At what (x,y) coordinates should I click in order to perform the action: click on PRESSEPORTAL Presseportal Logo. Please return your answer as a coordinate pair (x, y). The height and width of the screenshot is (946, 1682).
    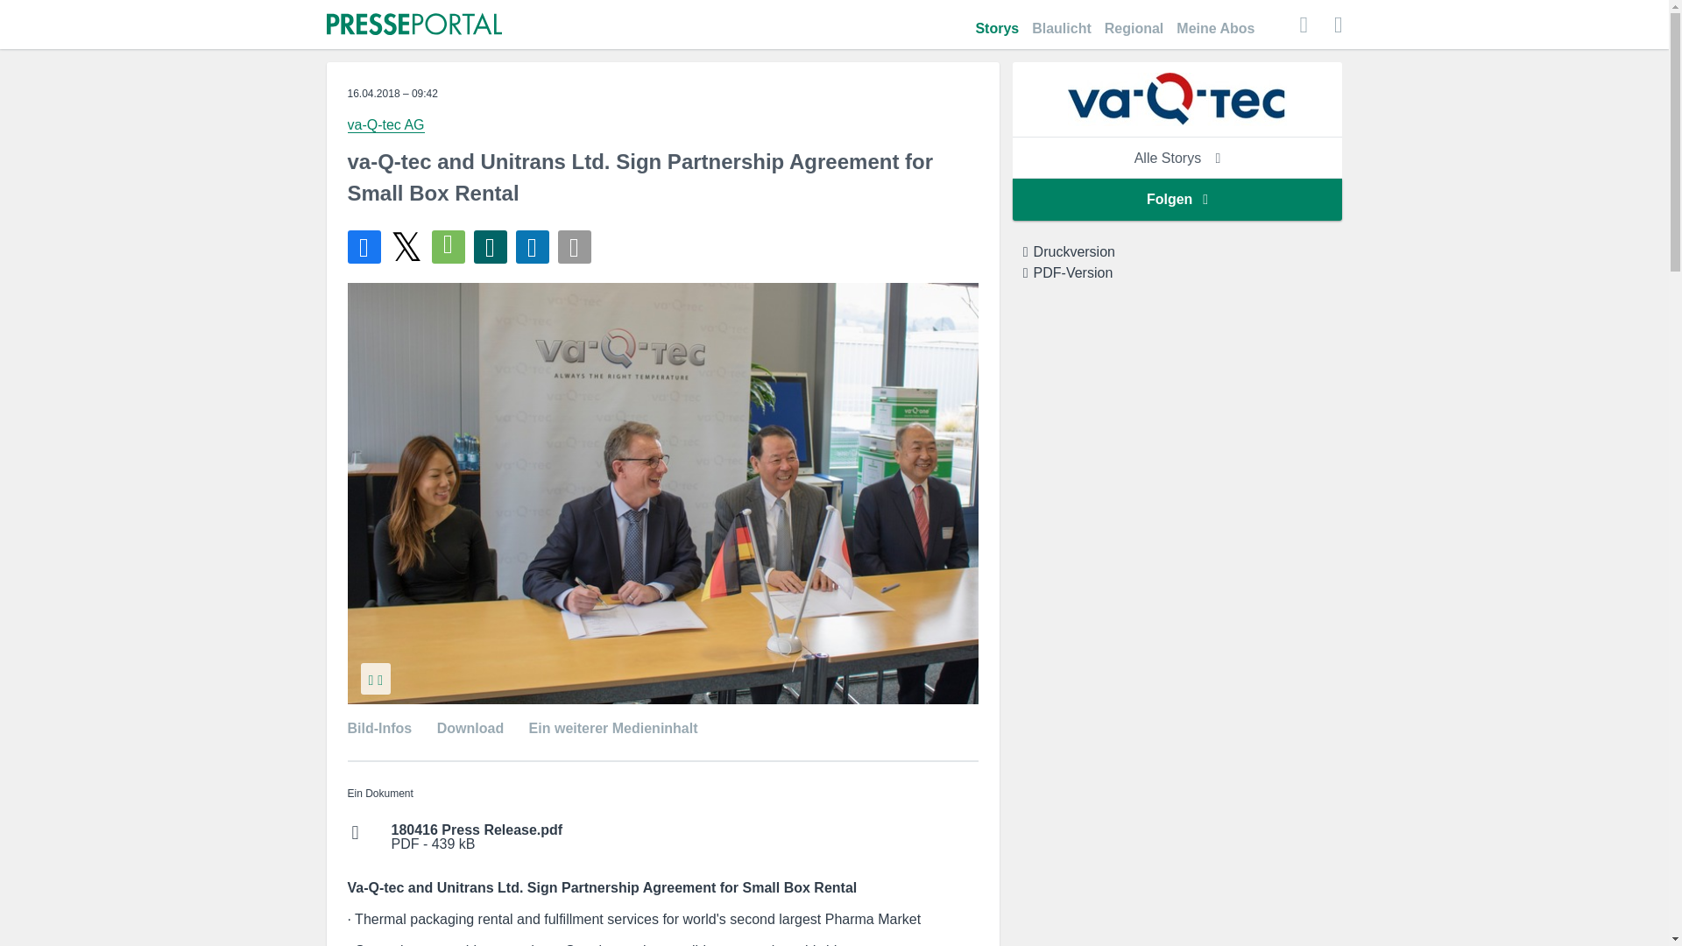
    Looking at the image, I should click on (413, 25).